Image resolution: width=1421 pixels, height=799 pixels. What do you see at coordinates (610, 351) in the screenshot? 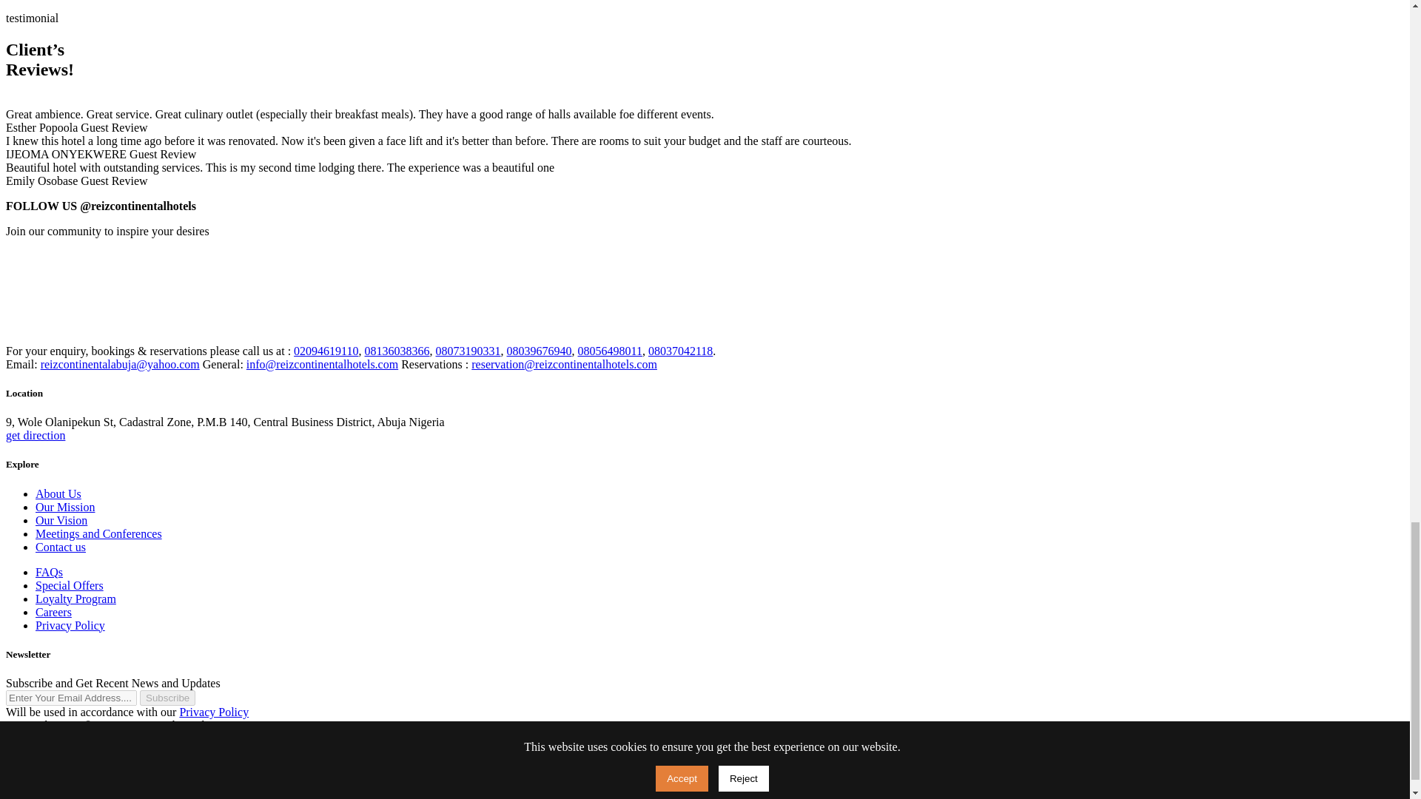
I see `08056498011` at bounding box center [610, 351].